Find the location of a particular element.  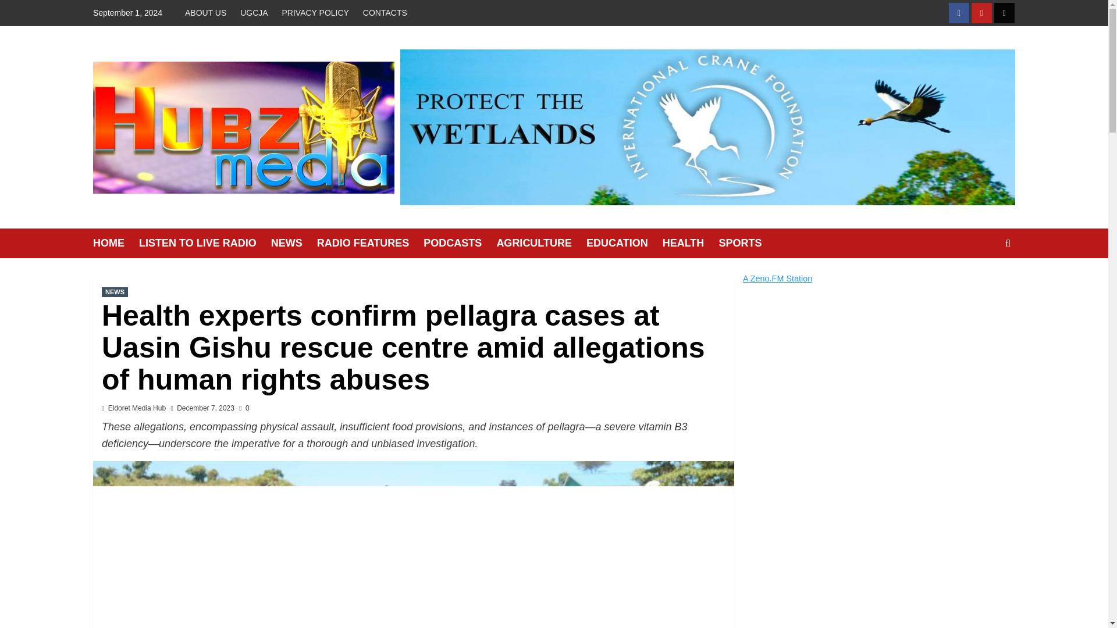

HOME is located at coordinates (115, 243).